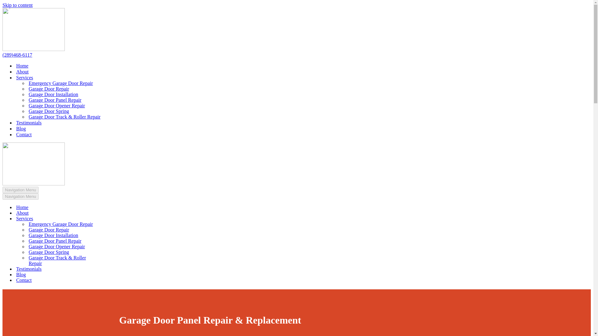  I want to click on Emergency Garage Door Repair, so click(60, 83).